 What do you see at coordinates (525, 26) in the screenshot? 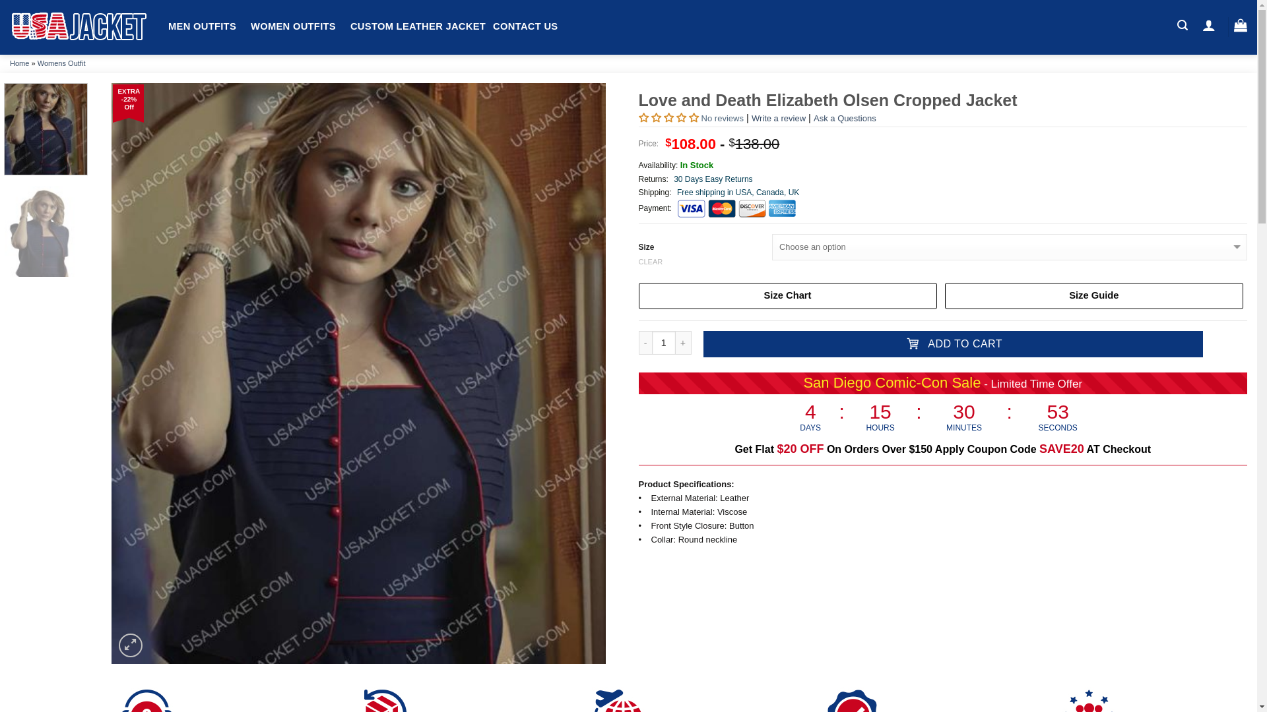
I see `CONTACT US` at bounding box center [525, 26].